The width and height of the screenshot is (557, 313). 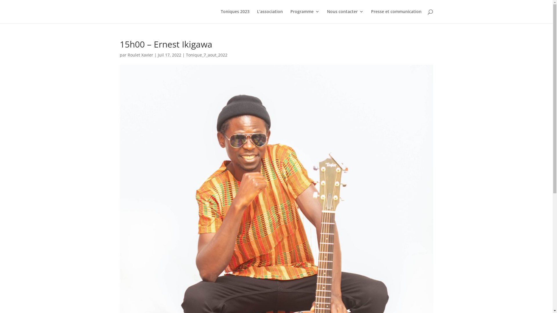 What do you see at coordinates (207, 55) in the screenshot?
I see `Tonique_7_aout_2022` at bounding box center [207, 55].